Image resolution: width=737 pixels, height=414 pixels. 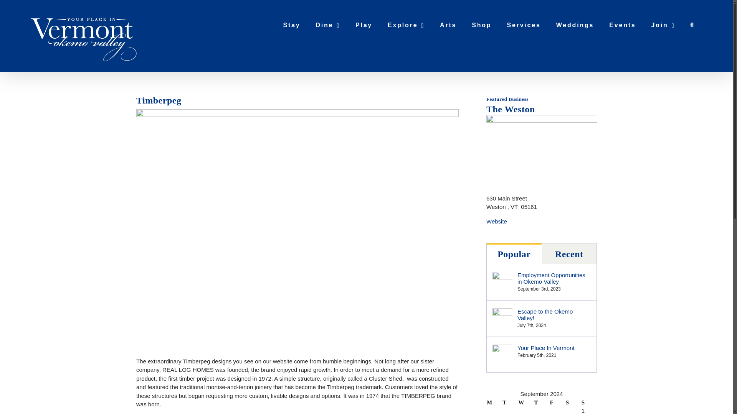 I want to click on Events, so click(x=622, y=25).